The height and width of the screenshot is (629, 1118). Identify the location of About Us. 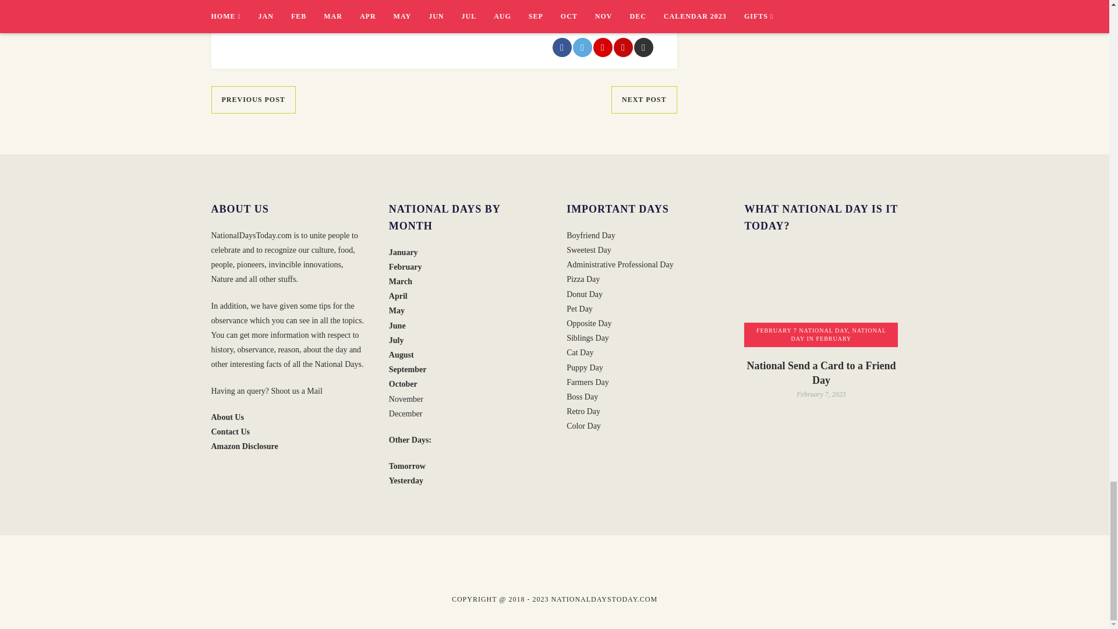
(227, 417).